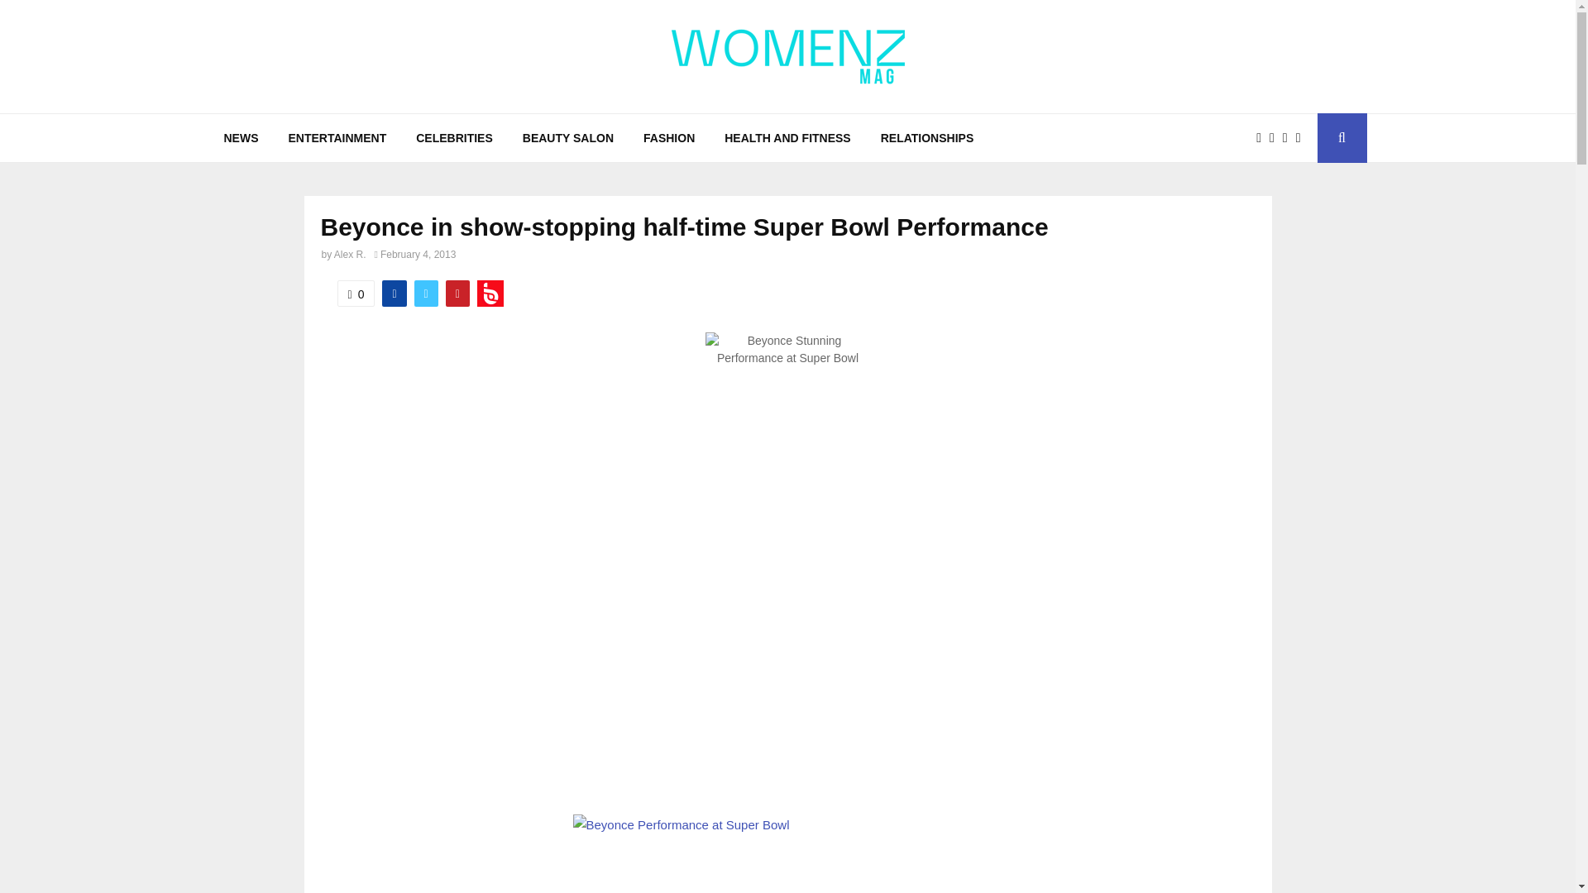 The width and height of the screenshot is (1588, 893). Describe the element at coordinates (337, 137) in the screenshot. I see `ENTERTAINMENT` at that location.